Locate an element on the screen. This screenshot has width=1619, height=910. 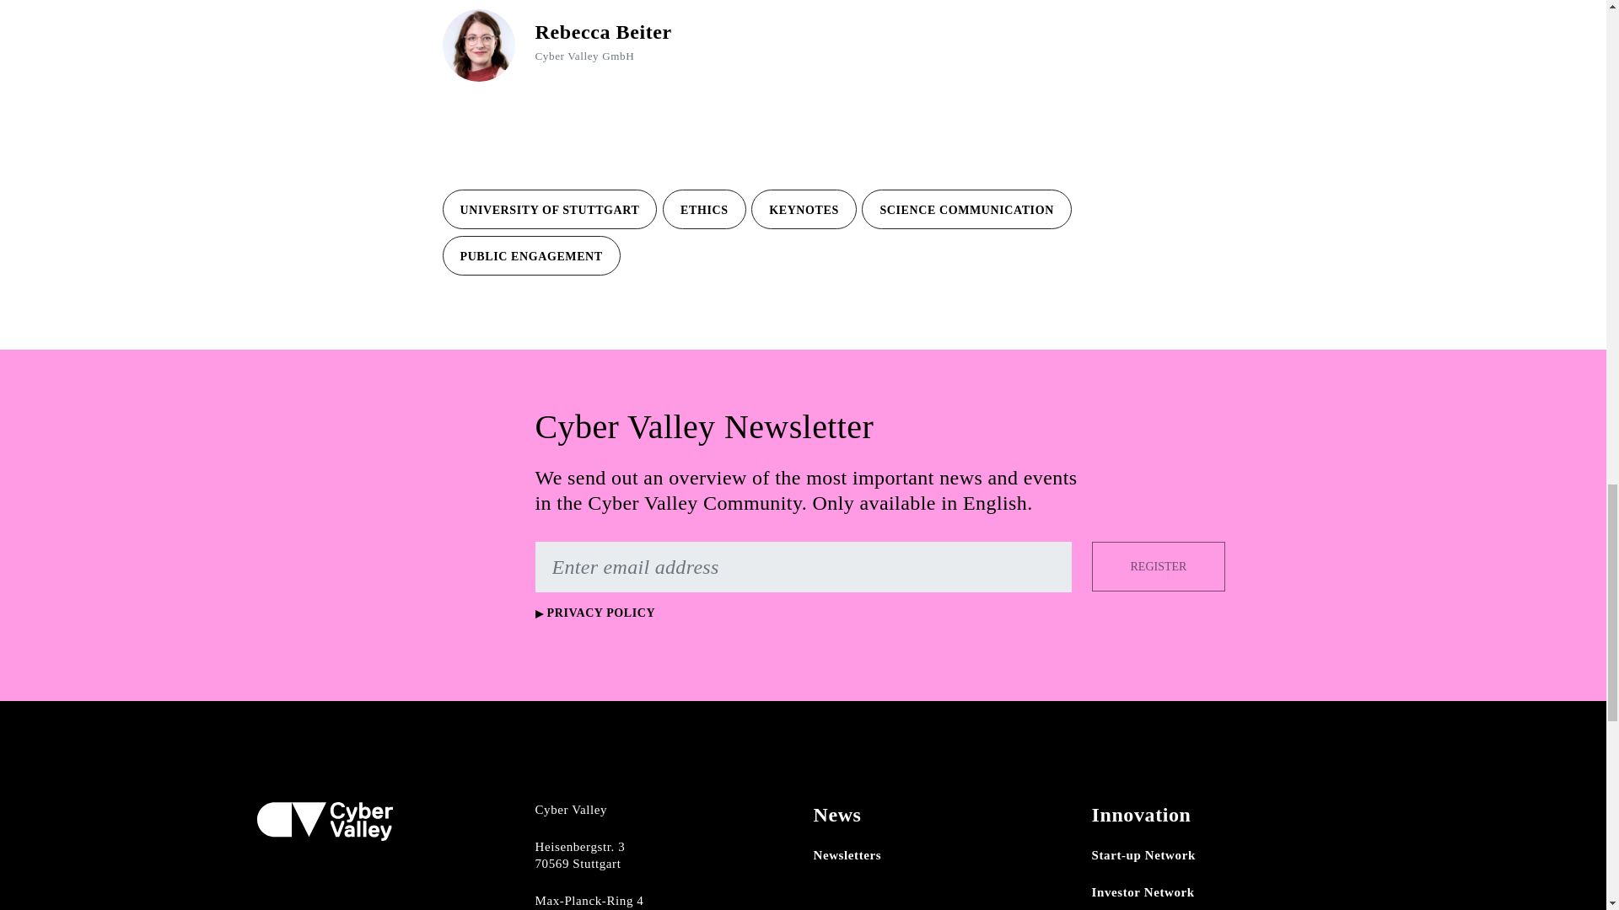
Cyber Valley is located at coordinates (324, 821).